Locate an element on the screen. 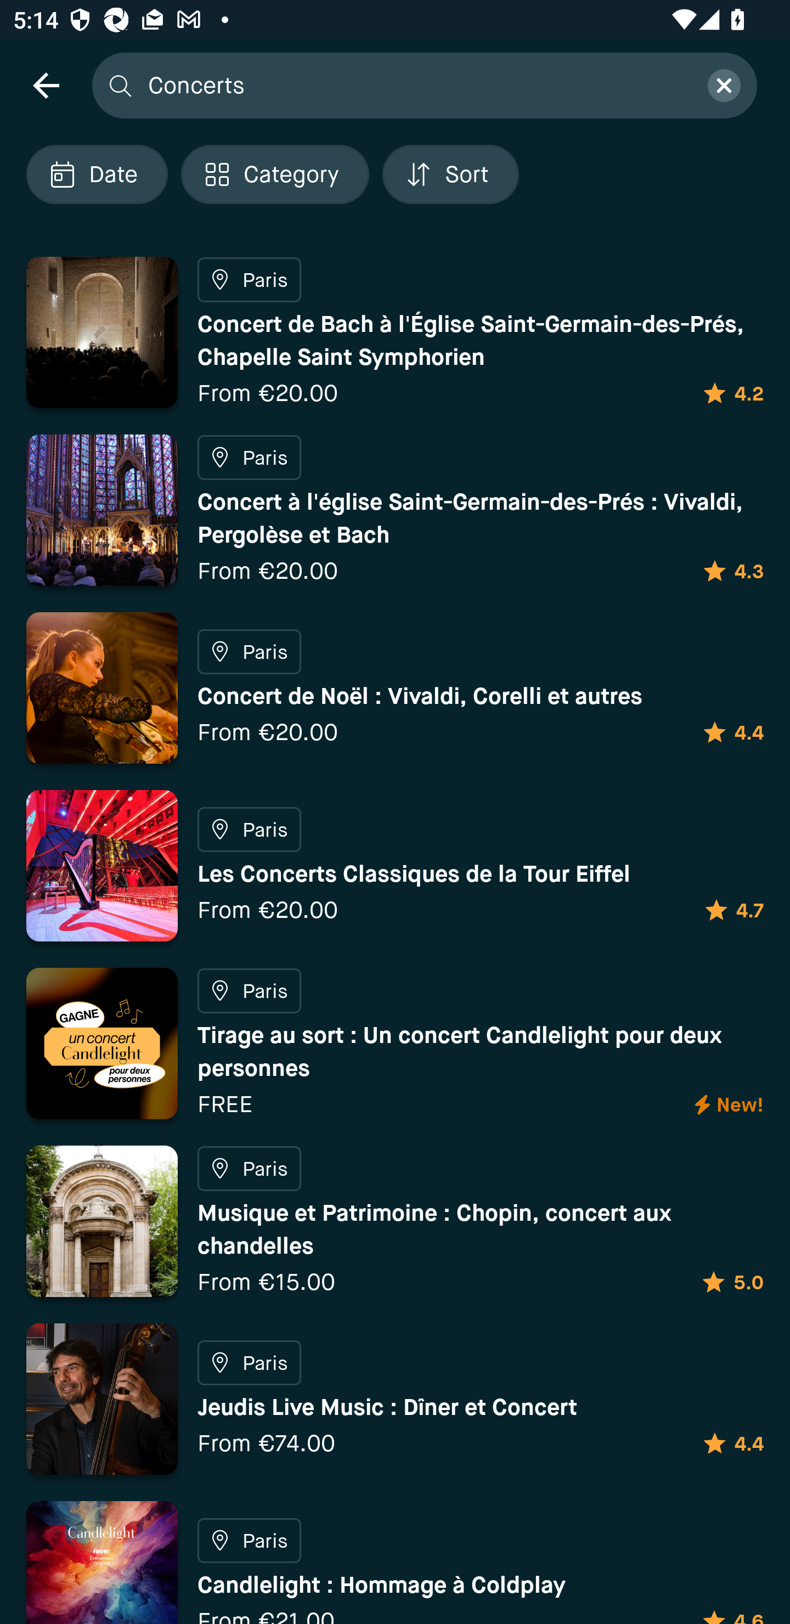 The image size is (790, 1624). Localized description Category is located at coordinates (274, 174).